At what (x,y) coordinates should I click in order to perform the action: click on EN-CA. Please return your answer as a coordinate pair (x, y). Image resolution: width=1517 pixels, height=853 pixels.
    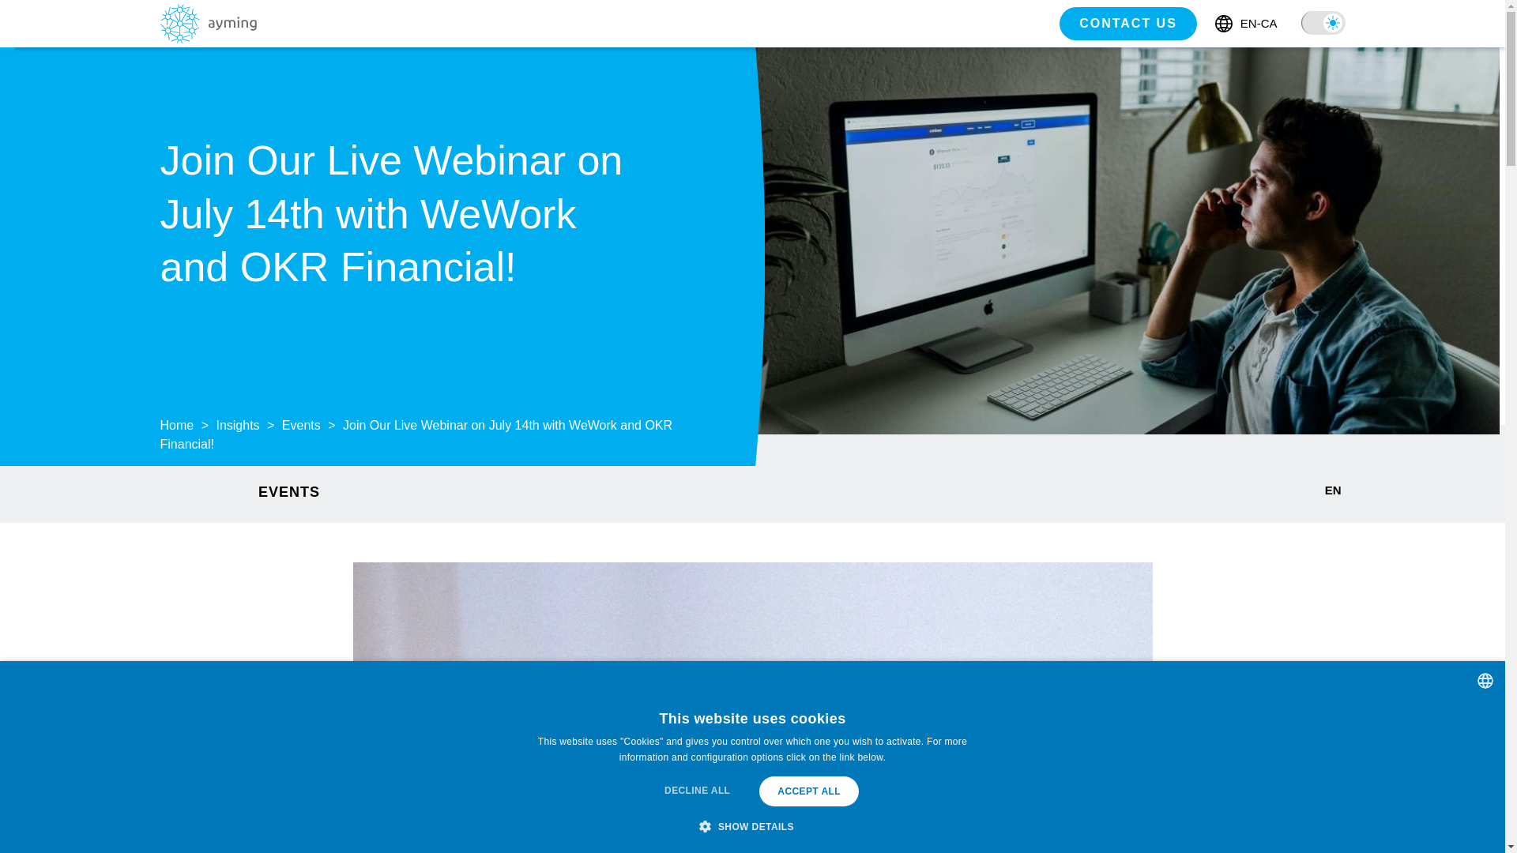
    Looking at the image, I should click on (1245, 24).